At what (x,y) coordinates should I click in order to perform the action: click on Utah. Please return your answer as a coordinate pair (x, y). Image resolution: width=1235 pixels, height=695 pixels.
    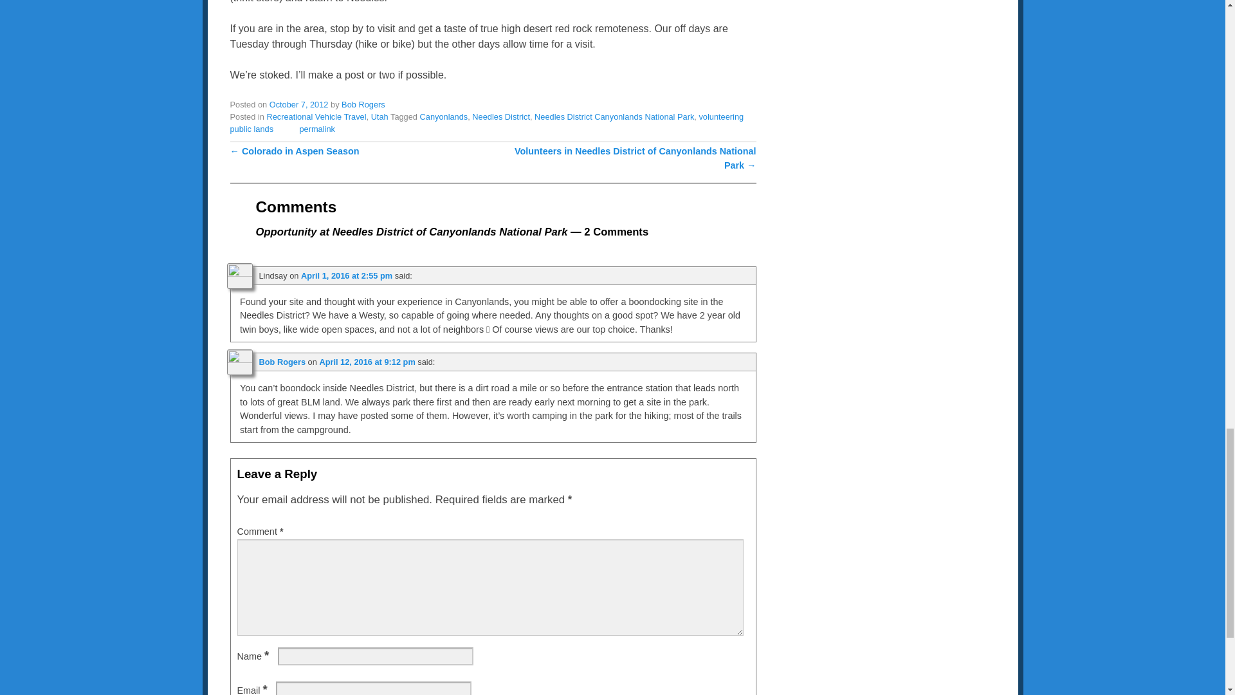
    Looking at the image, I should click on (380, 116).